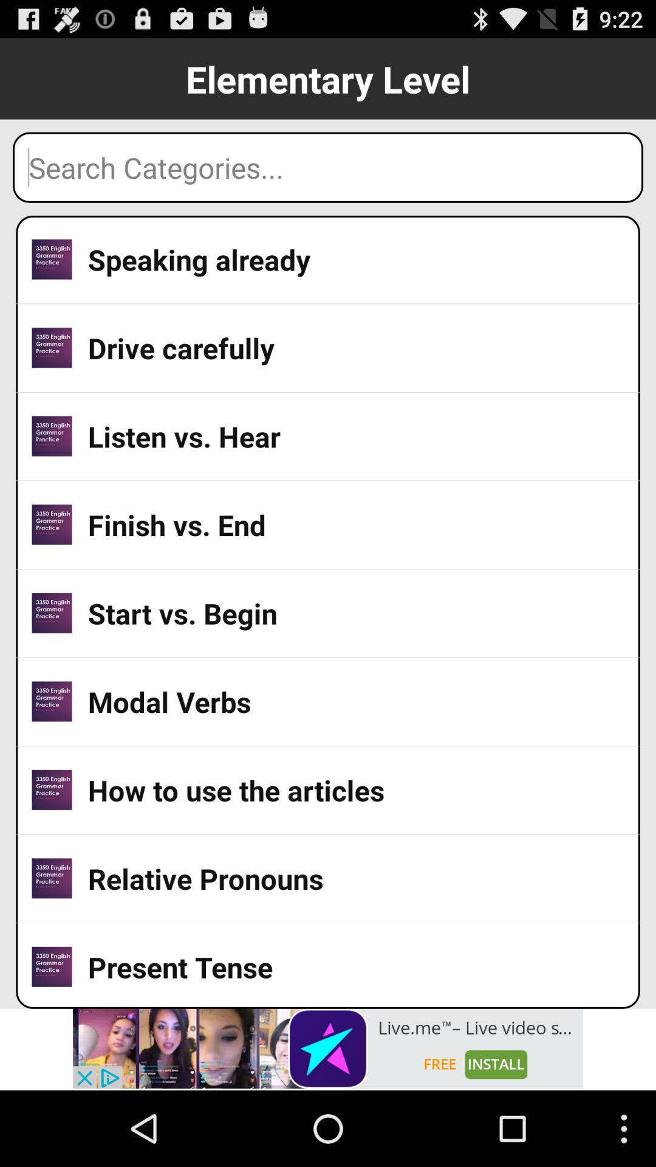  Describe the element at coordinates (328, 167) in the screenshot. I see `search box for categories` at that location.